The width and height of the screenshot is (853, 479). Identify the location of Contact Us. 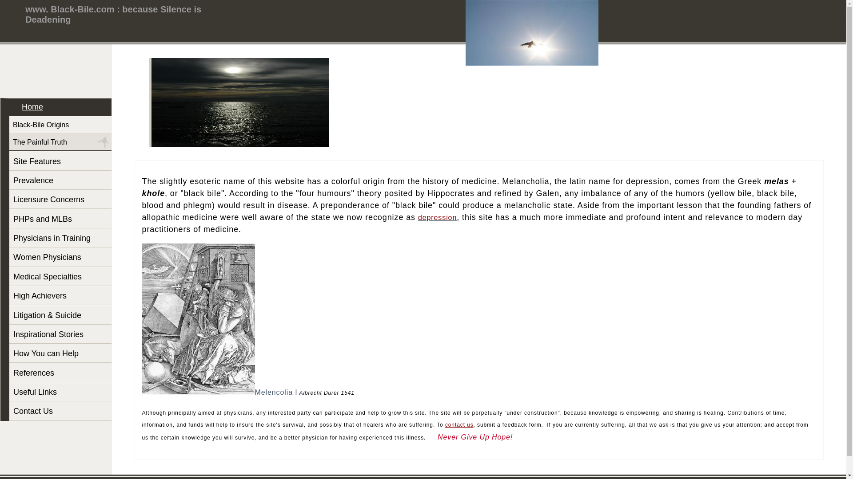
(60, 411).